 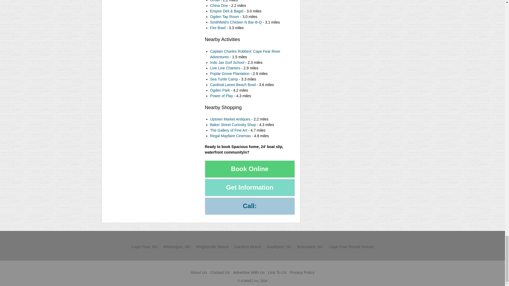 I want to click on China One, so click(x=218, y=5).